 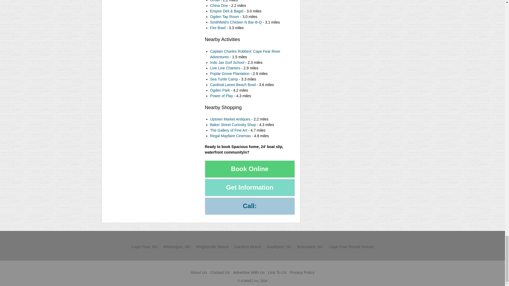 I want to click on China One, so click(x=218, y=5).